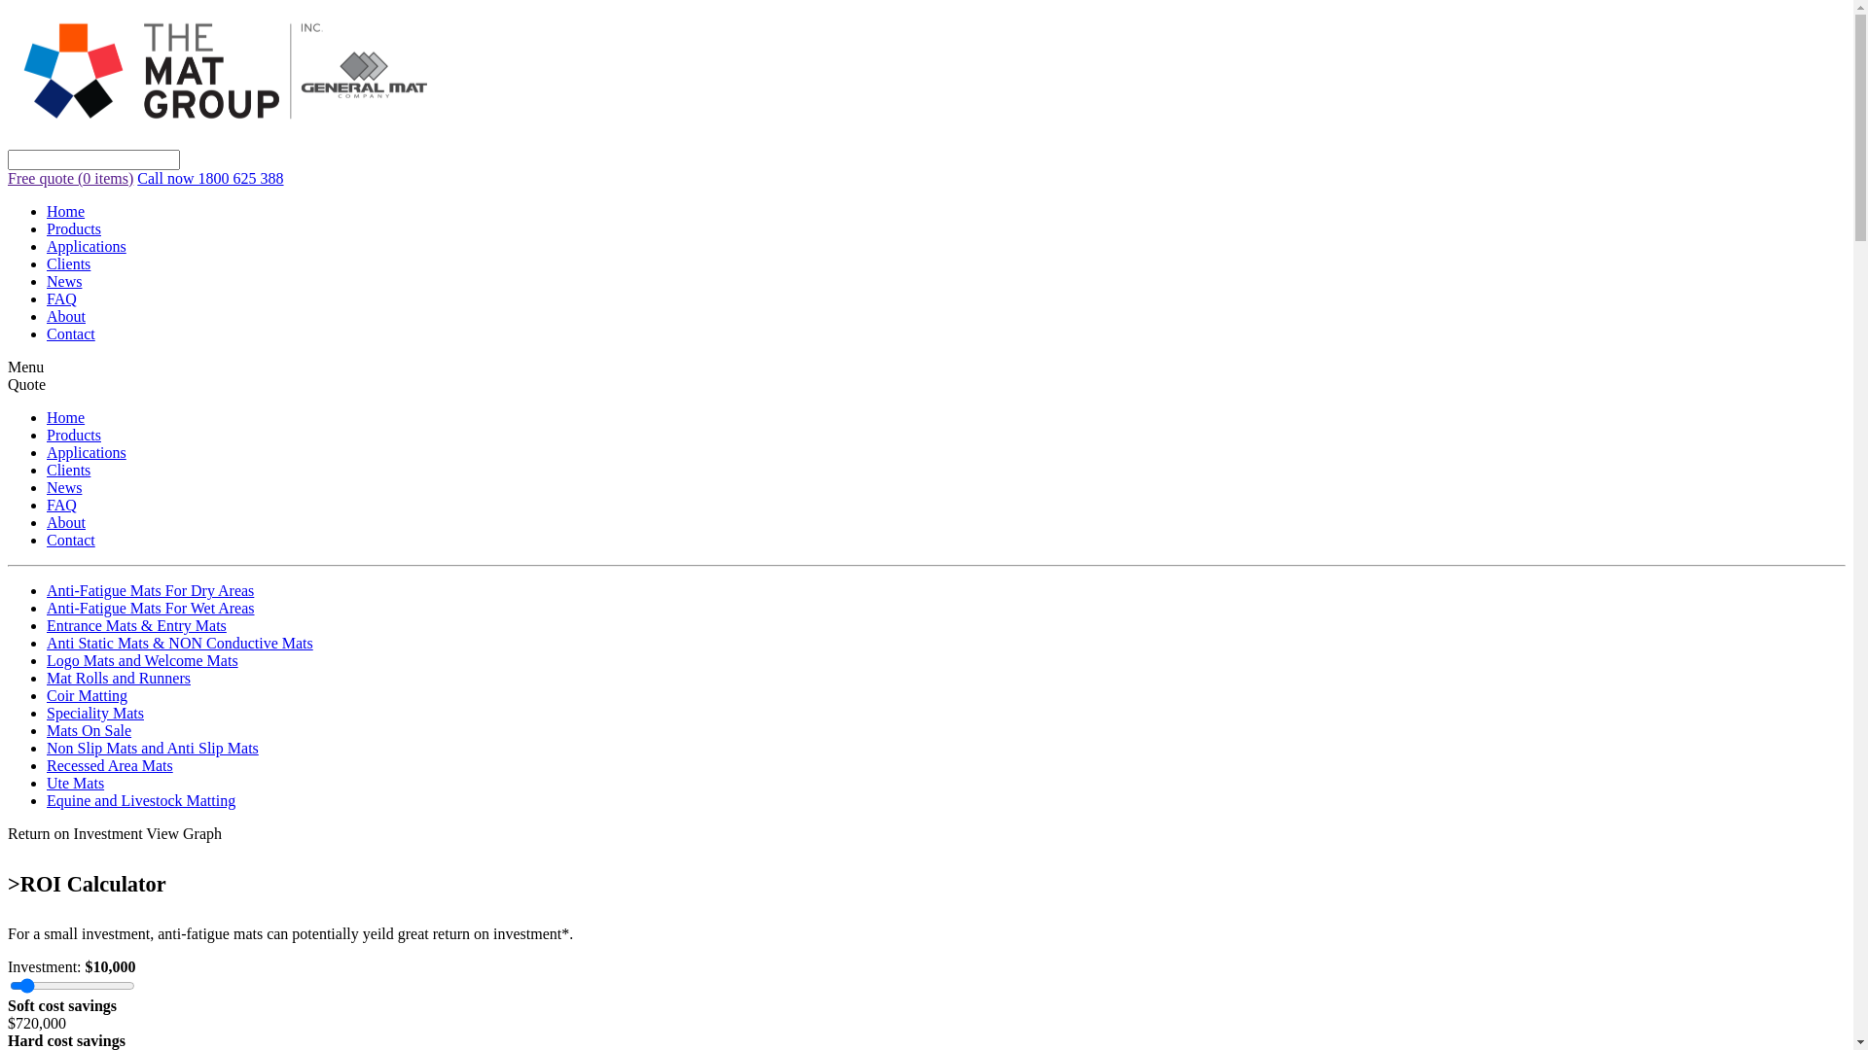 Image resolution: width=1868 pixels, height=1050 pixels. I want to click on Call now 1800 625 388, so click(210, 179).